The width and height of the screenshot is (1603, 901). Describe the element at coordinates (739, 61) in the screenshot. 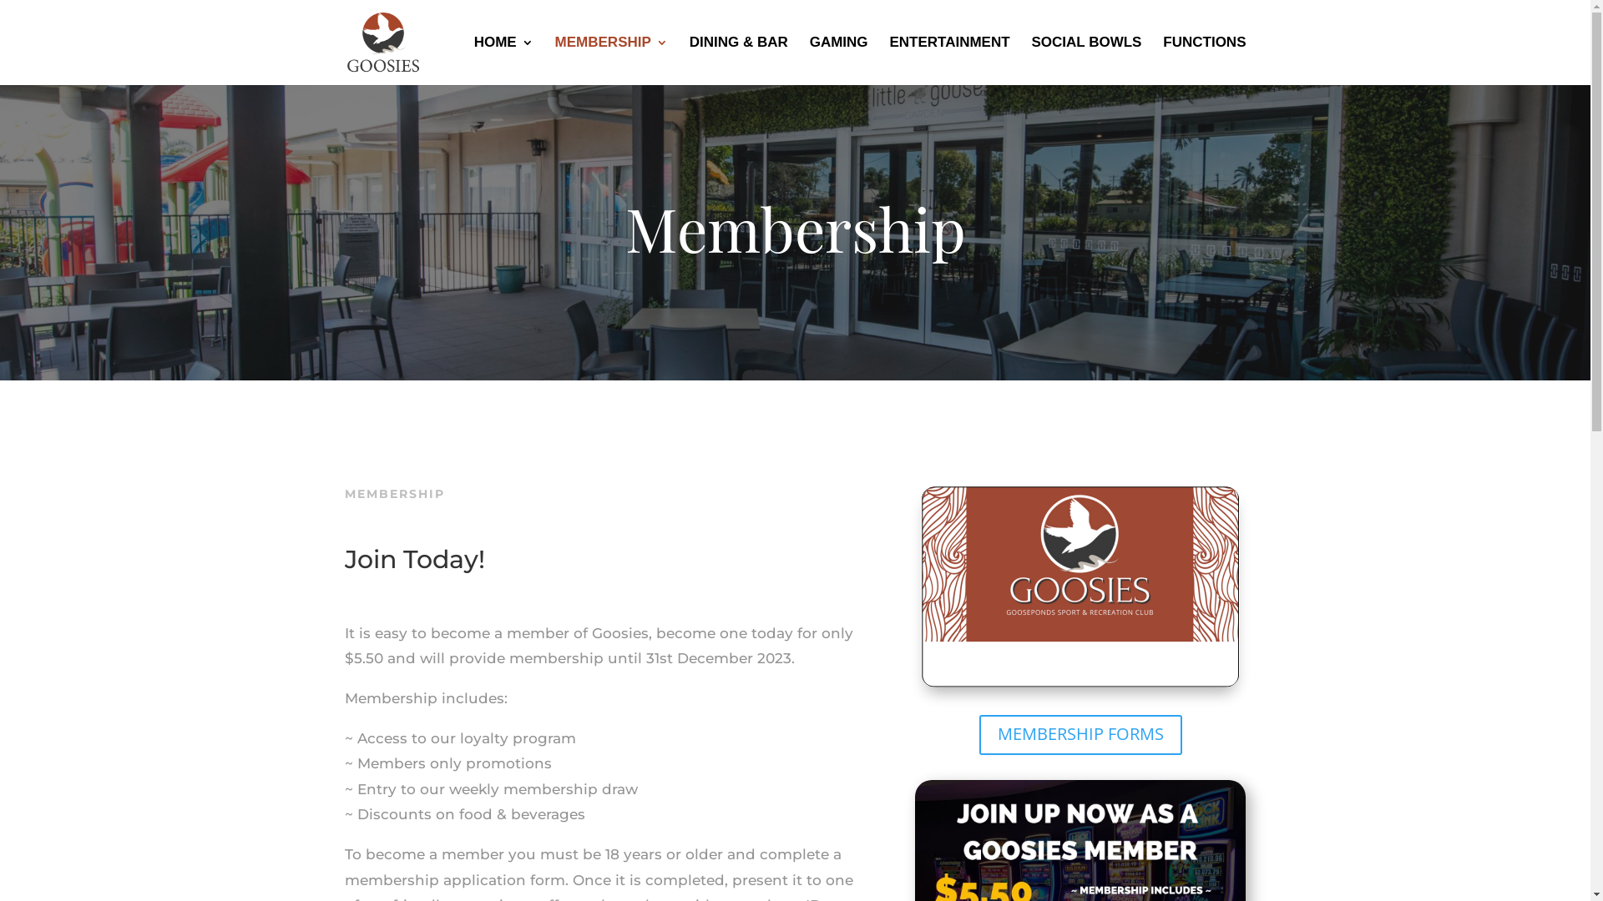

I see `DINING & BAR` at that location.